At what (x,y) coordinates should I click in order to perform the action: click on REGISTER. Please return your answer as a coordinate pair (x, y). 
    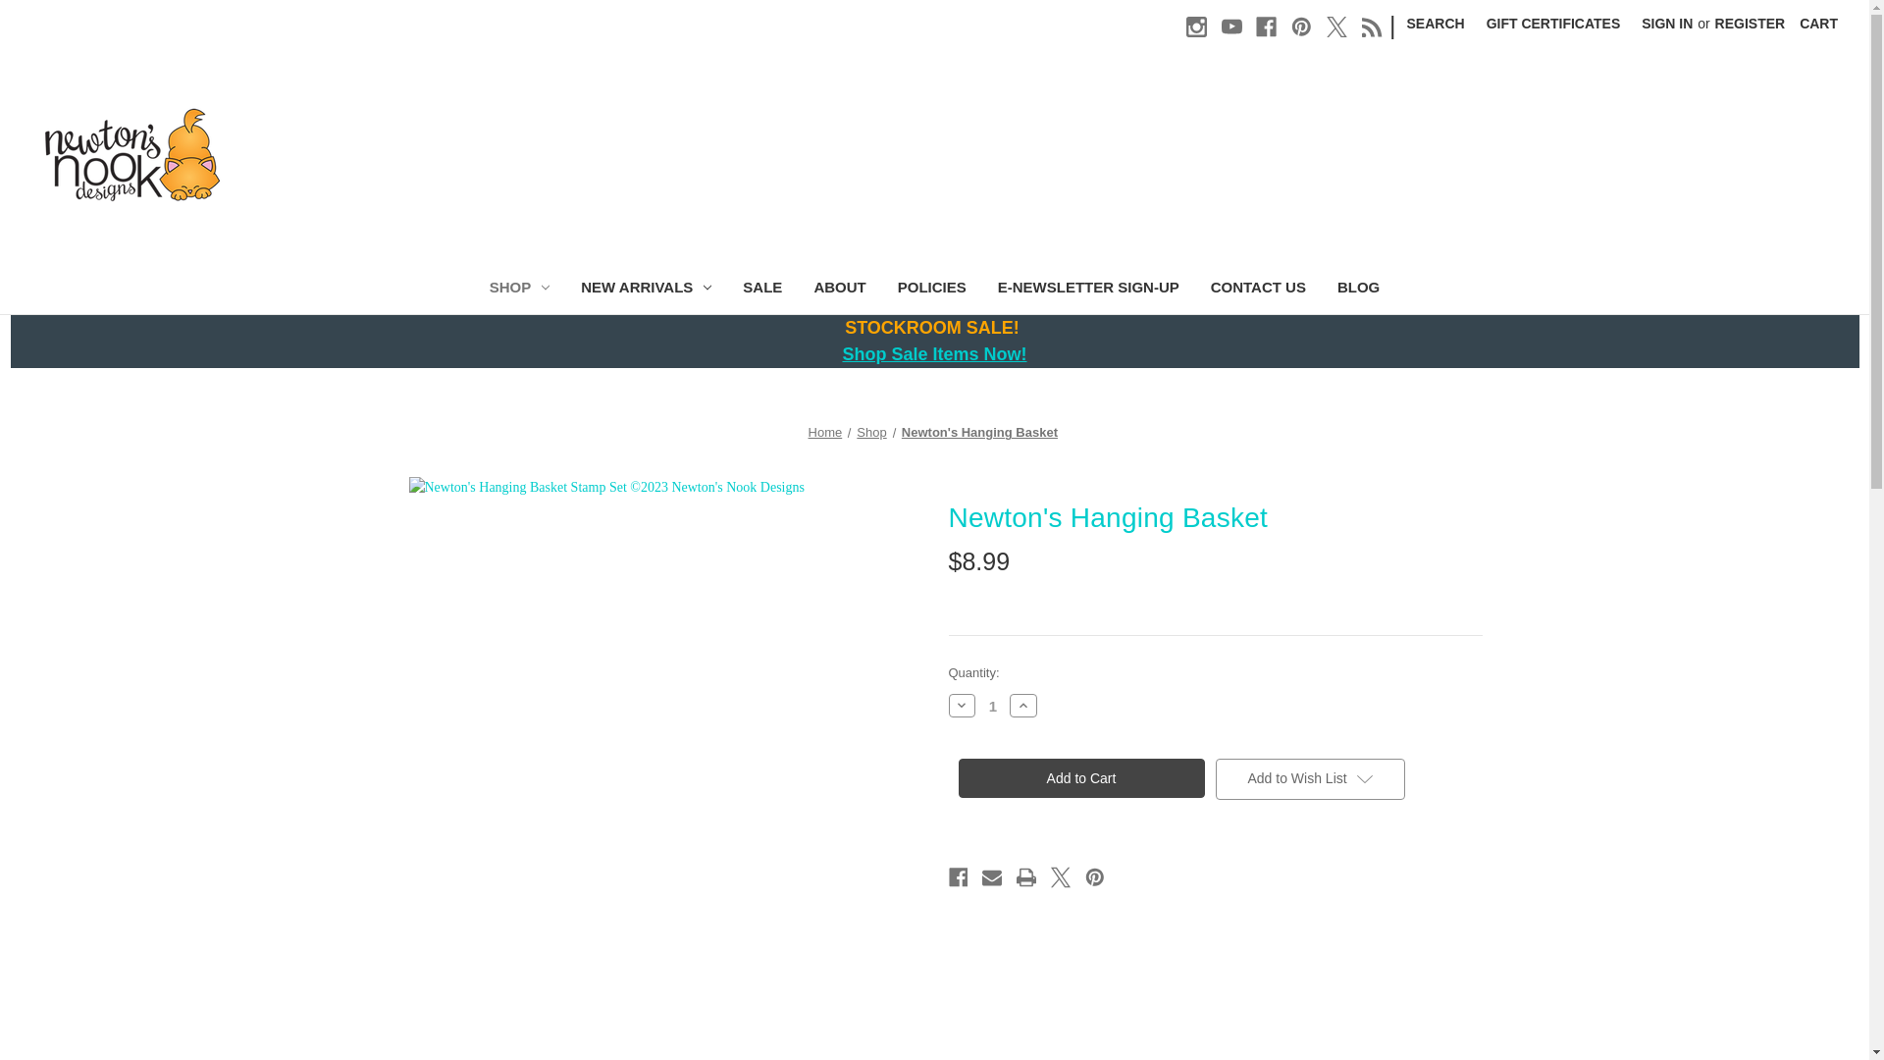
    Looking at the image, I should click on (1751, 24).